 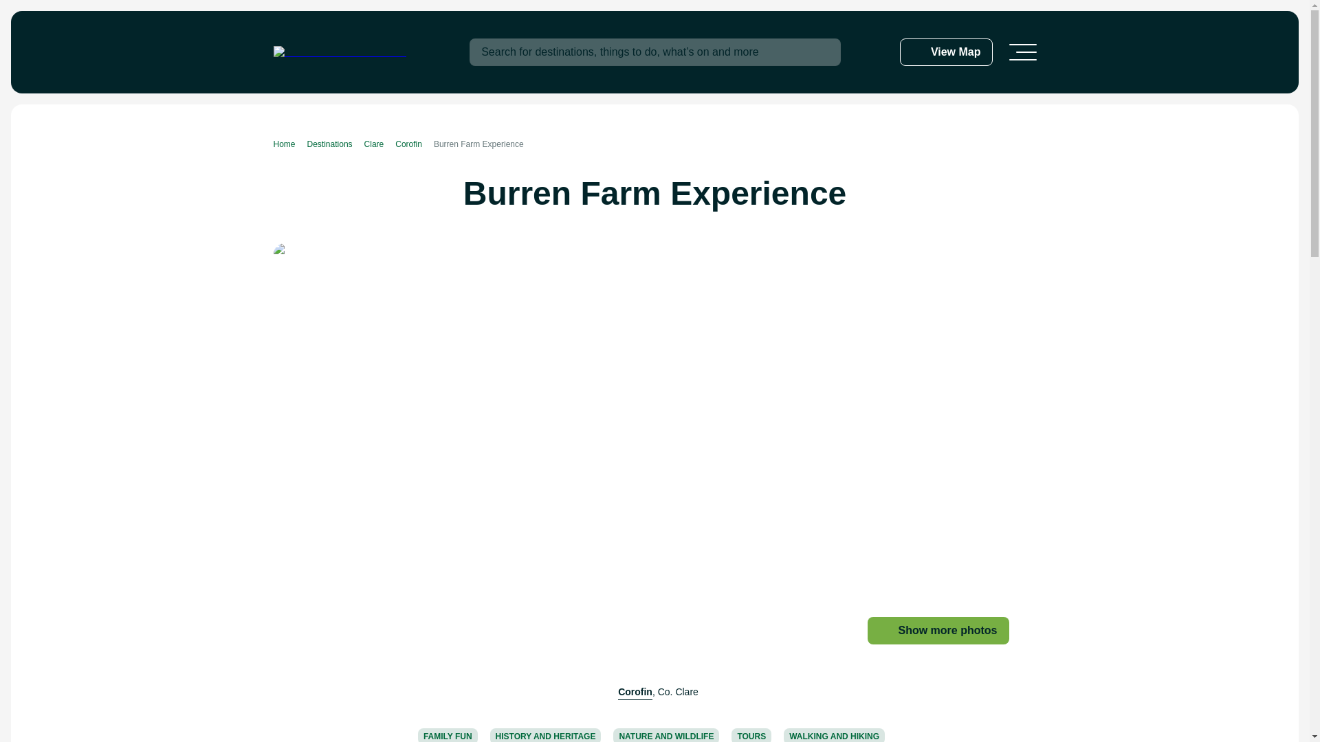 I want to click on TOURS, so click(x=751, y=735).